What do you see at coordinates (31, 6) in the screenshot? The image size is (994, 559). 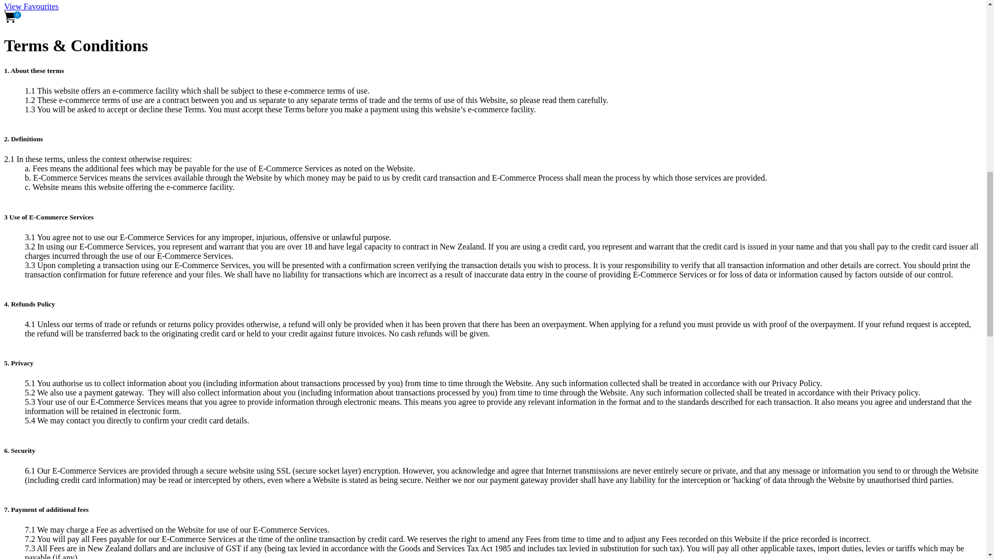 I see `View Favourites` at bounding box center [31, 6].